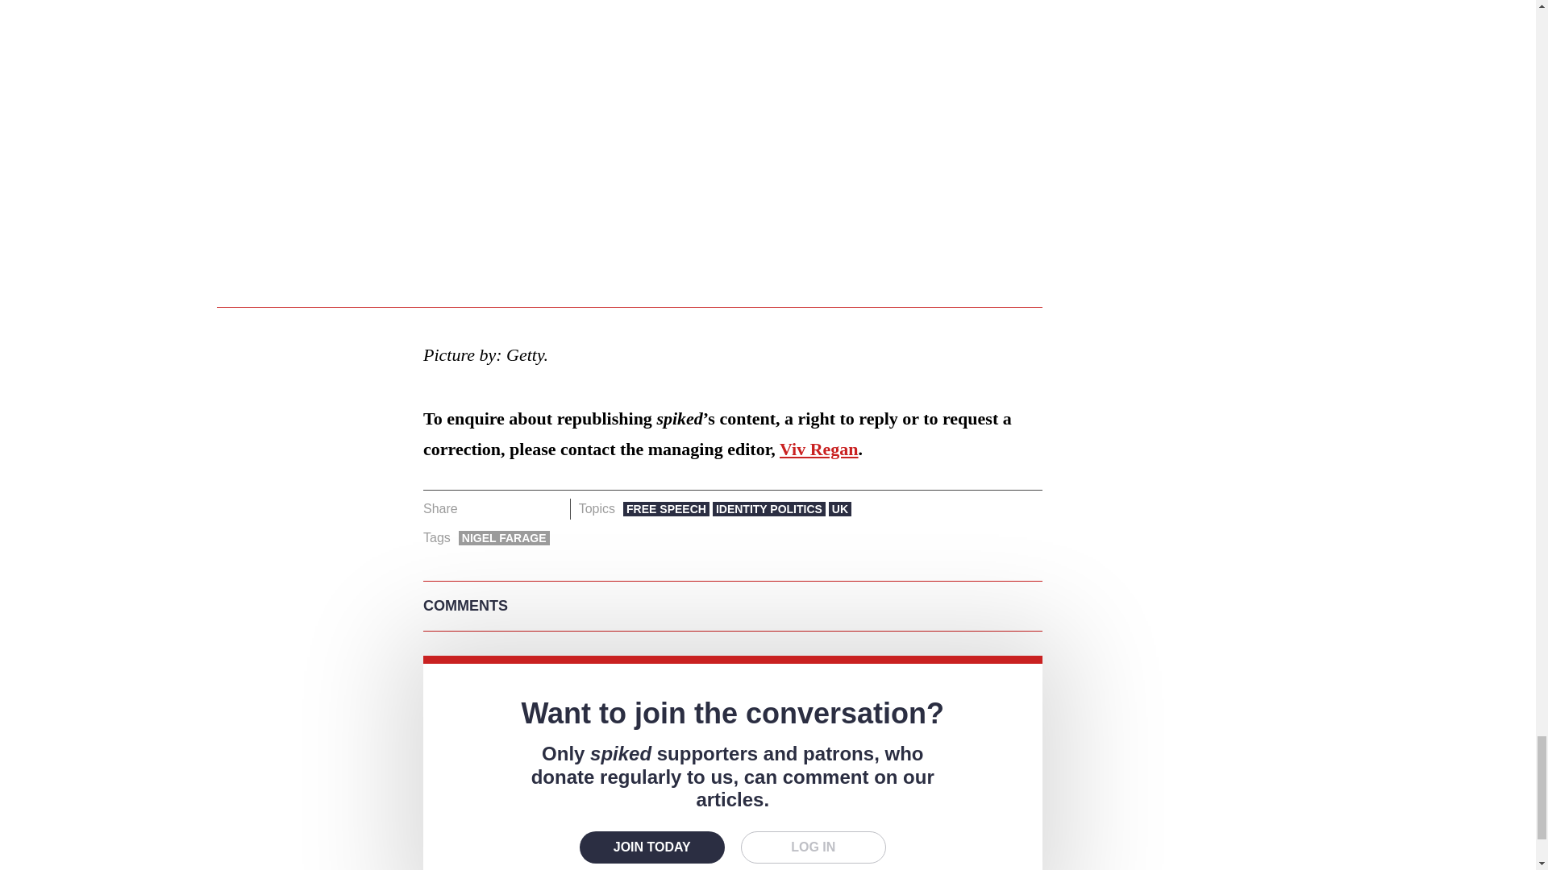 The width and height of the screenshot is (1548, 870). What do you see at coordinates (476, 508) in the screenshot?
I see `Share on Facebook` at bounding box center [476, 508].